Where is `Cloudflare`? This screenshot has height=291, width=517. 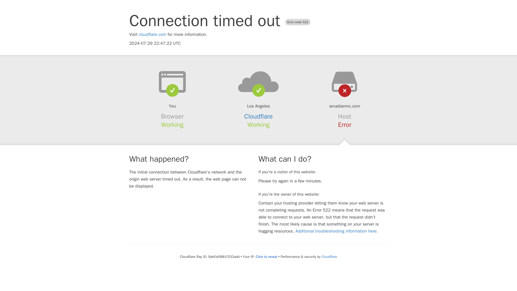 Cloudflare is located at coordinates (258, 116).